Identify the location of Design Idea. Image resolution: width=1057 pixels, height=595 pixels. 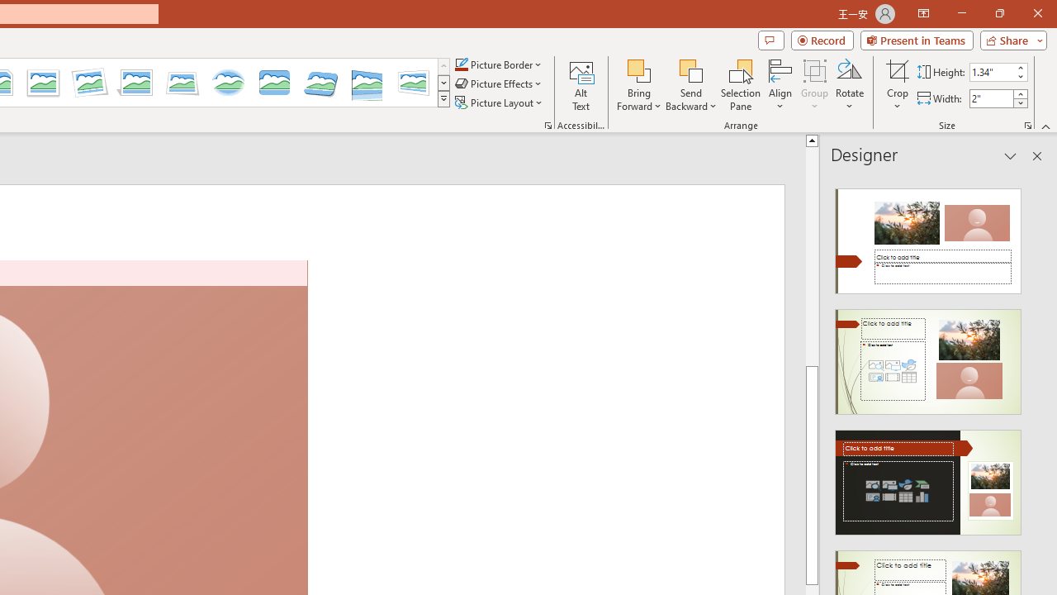
(928, 477).